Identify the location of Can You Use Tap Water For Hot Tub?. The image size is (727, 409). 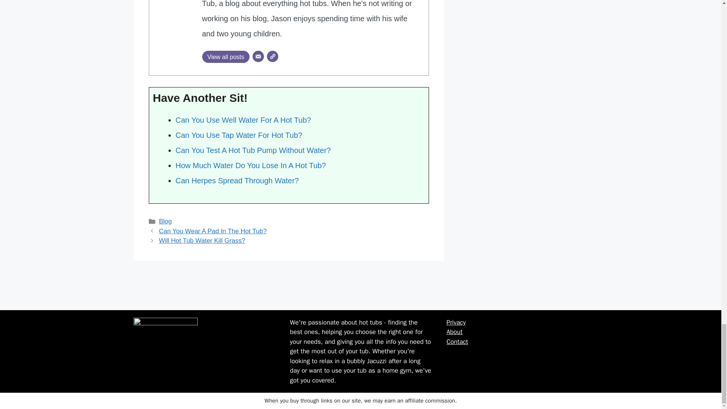
(239, 135).